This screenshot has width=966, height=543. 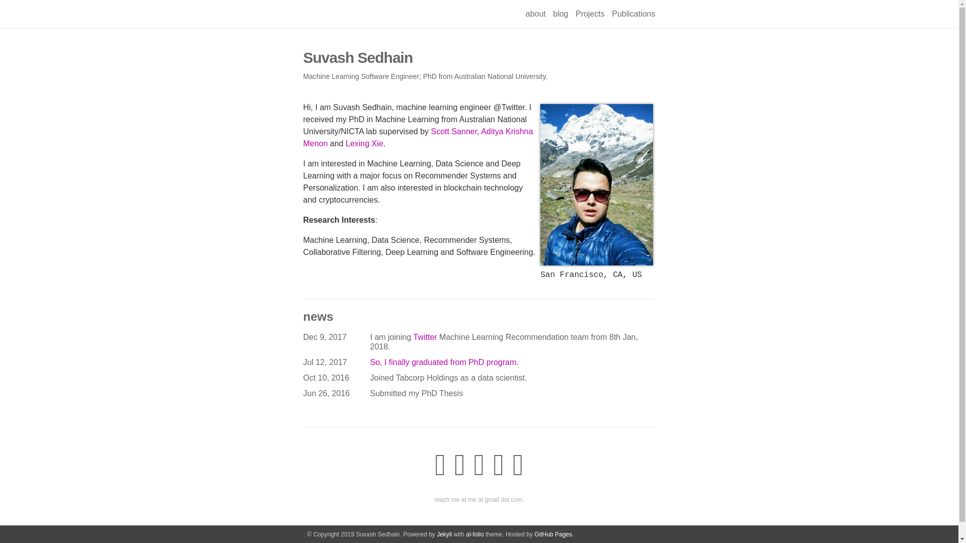 I want to click on about, so click(x=535, y=14).